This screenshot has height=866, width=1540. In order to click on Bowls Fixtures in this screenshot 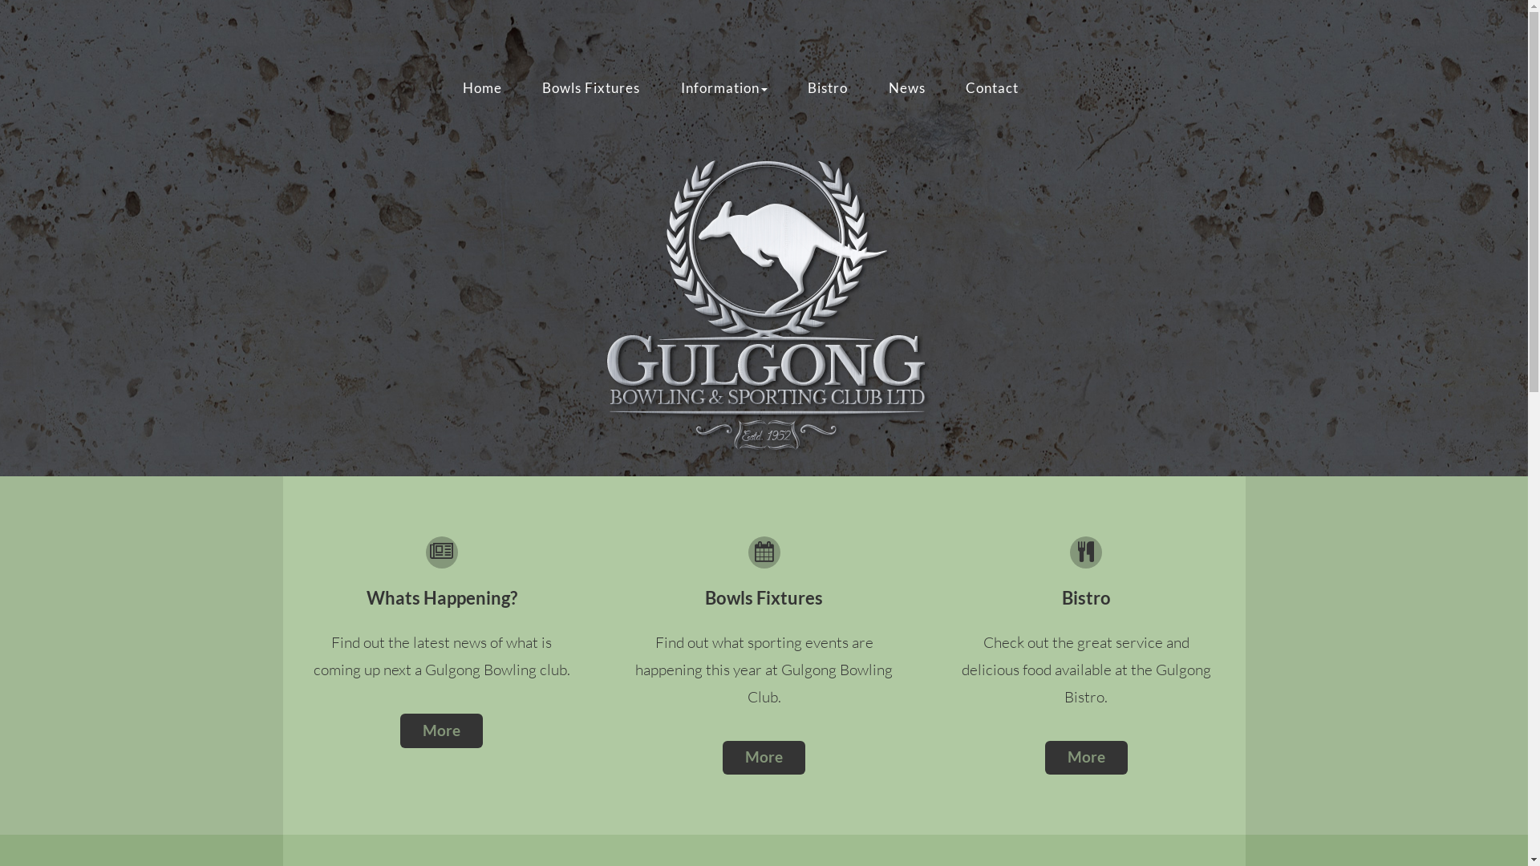, I will do `click(592, 88)`.